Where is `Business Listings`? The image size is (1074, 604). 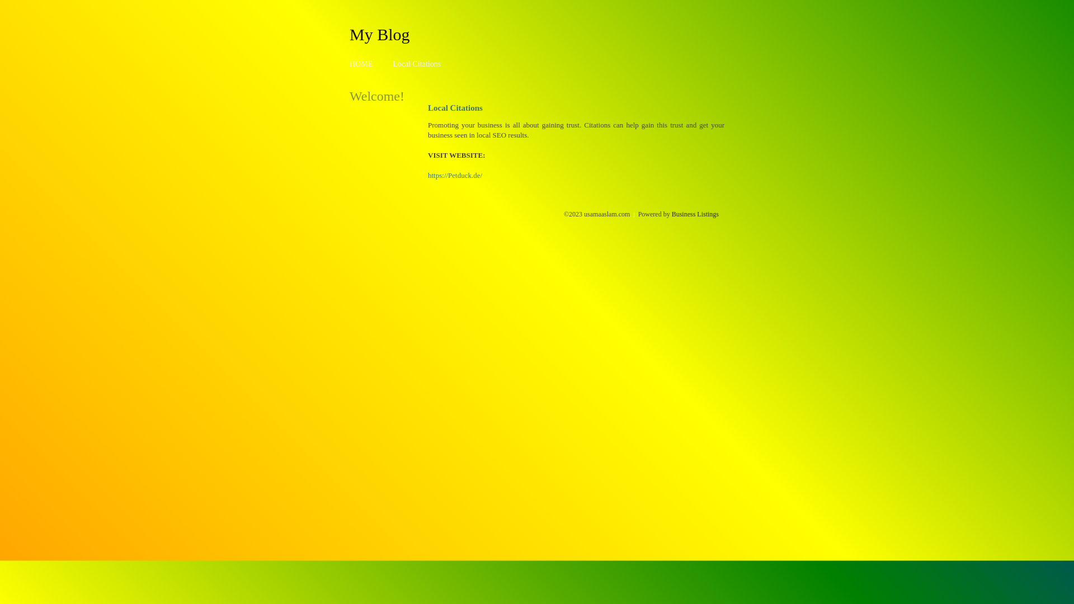
Business Listings is located at coordinates (695, 214).